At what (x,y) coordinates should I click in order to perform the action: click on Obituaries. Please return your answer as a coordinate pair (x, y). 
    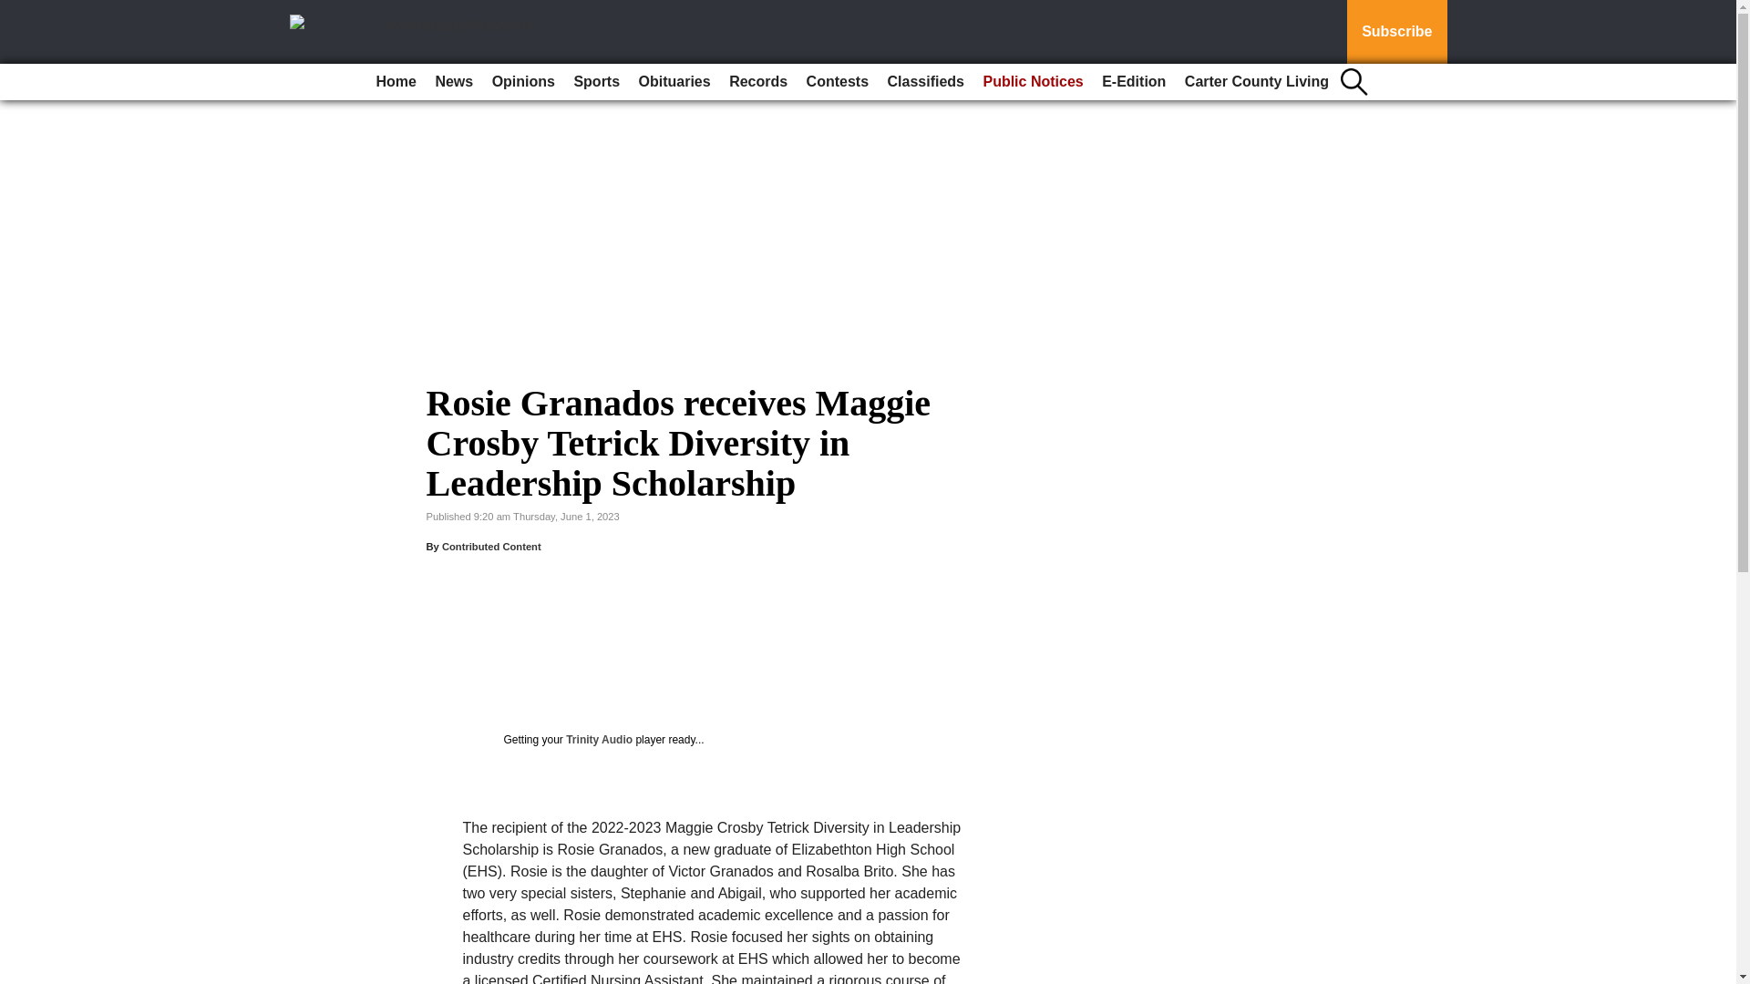
    Looking at the image, I should click on (674, 82).